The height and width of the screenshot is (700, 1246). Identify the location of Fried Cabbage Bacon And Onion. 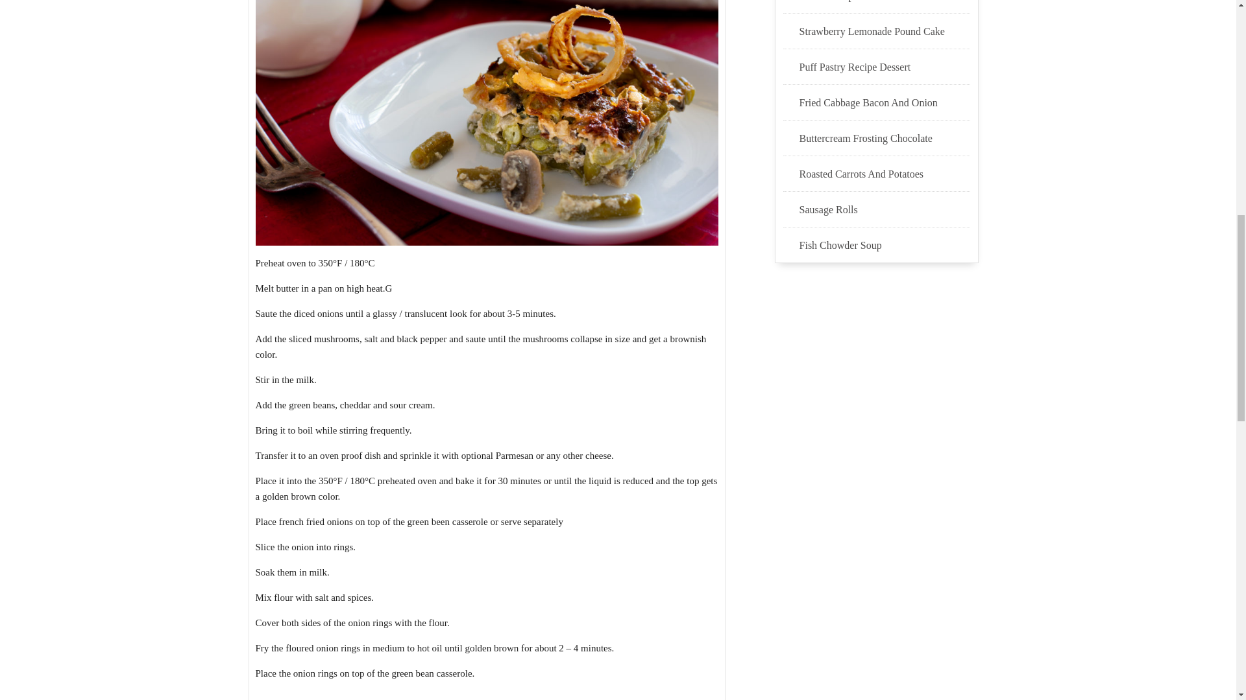
(885, 102).